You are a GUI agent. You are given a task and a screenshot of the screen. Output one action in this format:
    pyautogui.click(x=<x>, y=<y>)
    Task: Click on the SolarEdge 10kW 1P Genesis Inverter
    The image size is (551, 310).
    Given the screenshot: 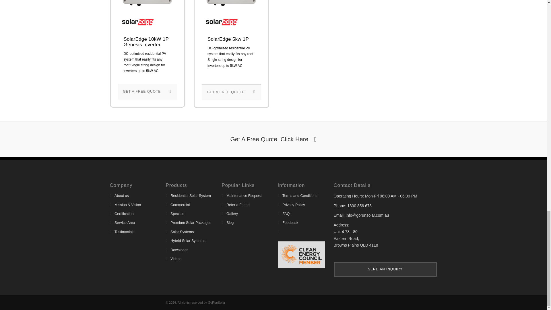 What is the action you would take?
    pyautogui.click(x=148, y=42)
    